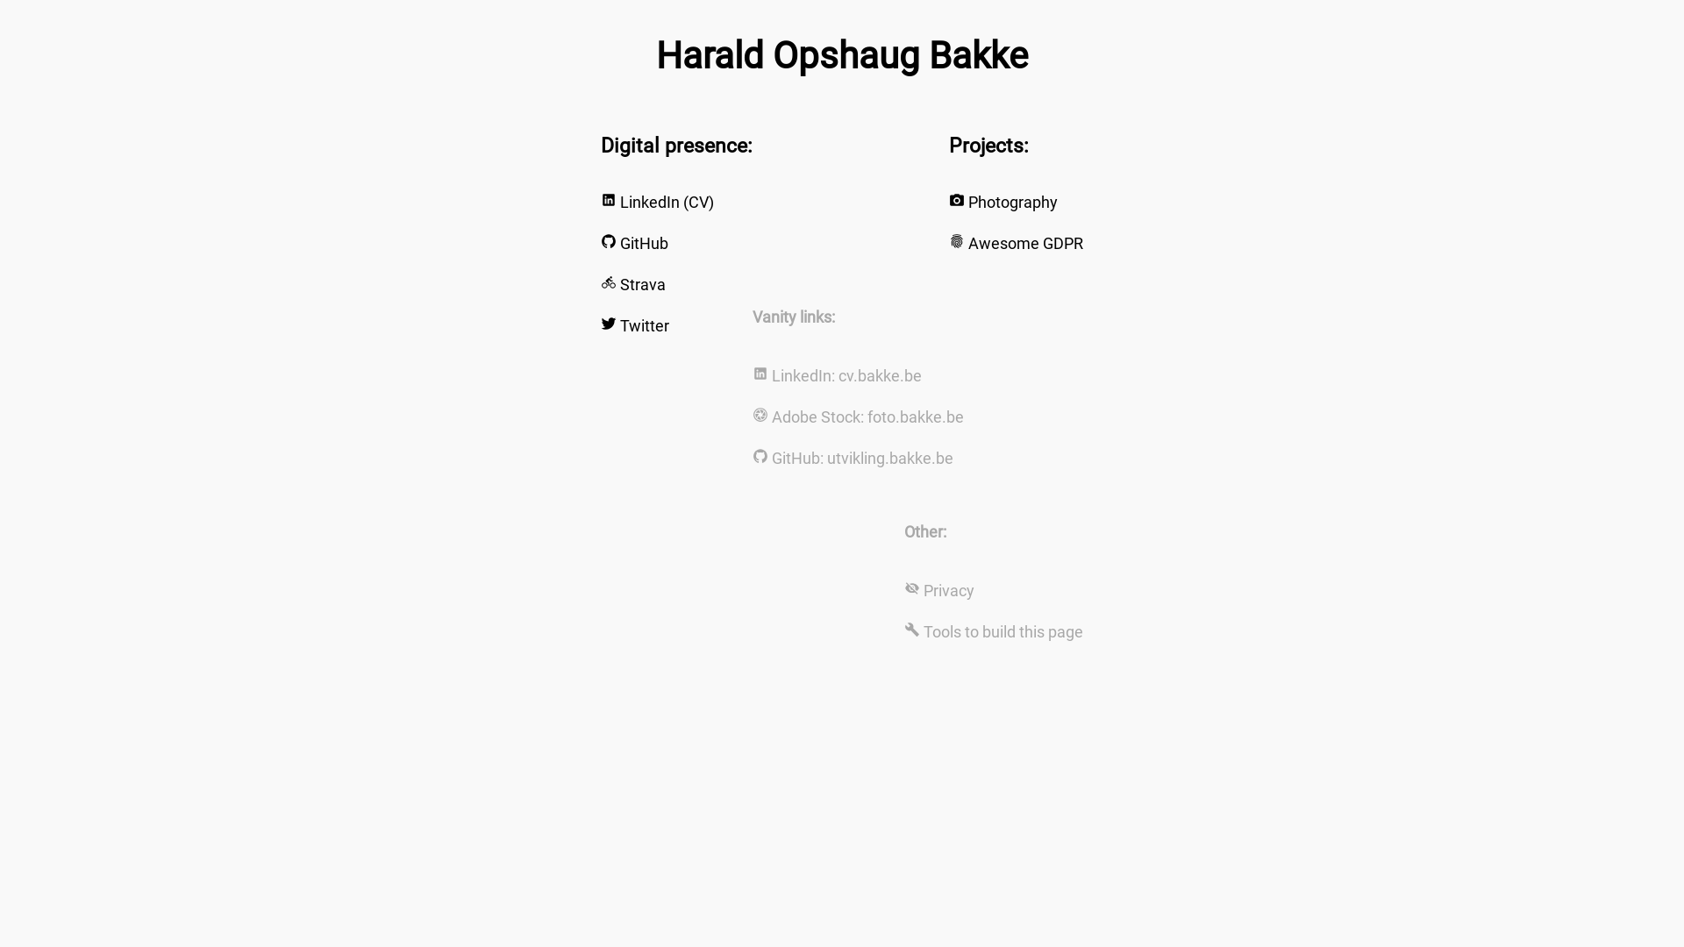 This screenshot has width=1684, height=947. I want to click on cv.bakke.be, so click(881, 375).